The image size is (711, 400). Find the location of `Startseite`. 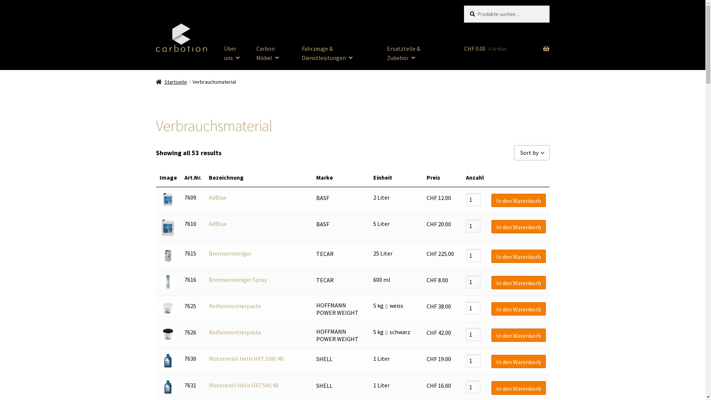

Startseite is located at coordinates (172, 82).